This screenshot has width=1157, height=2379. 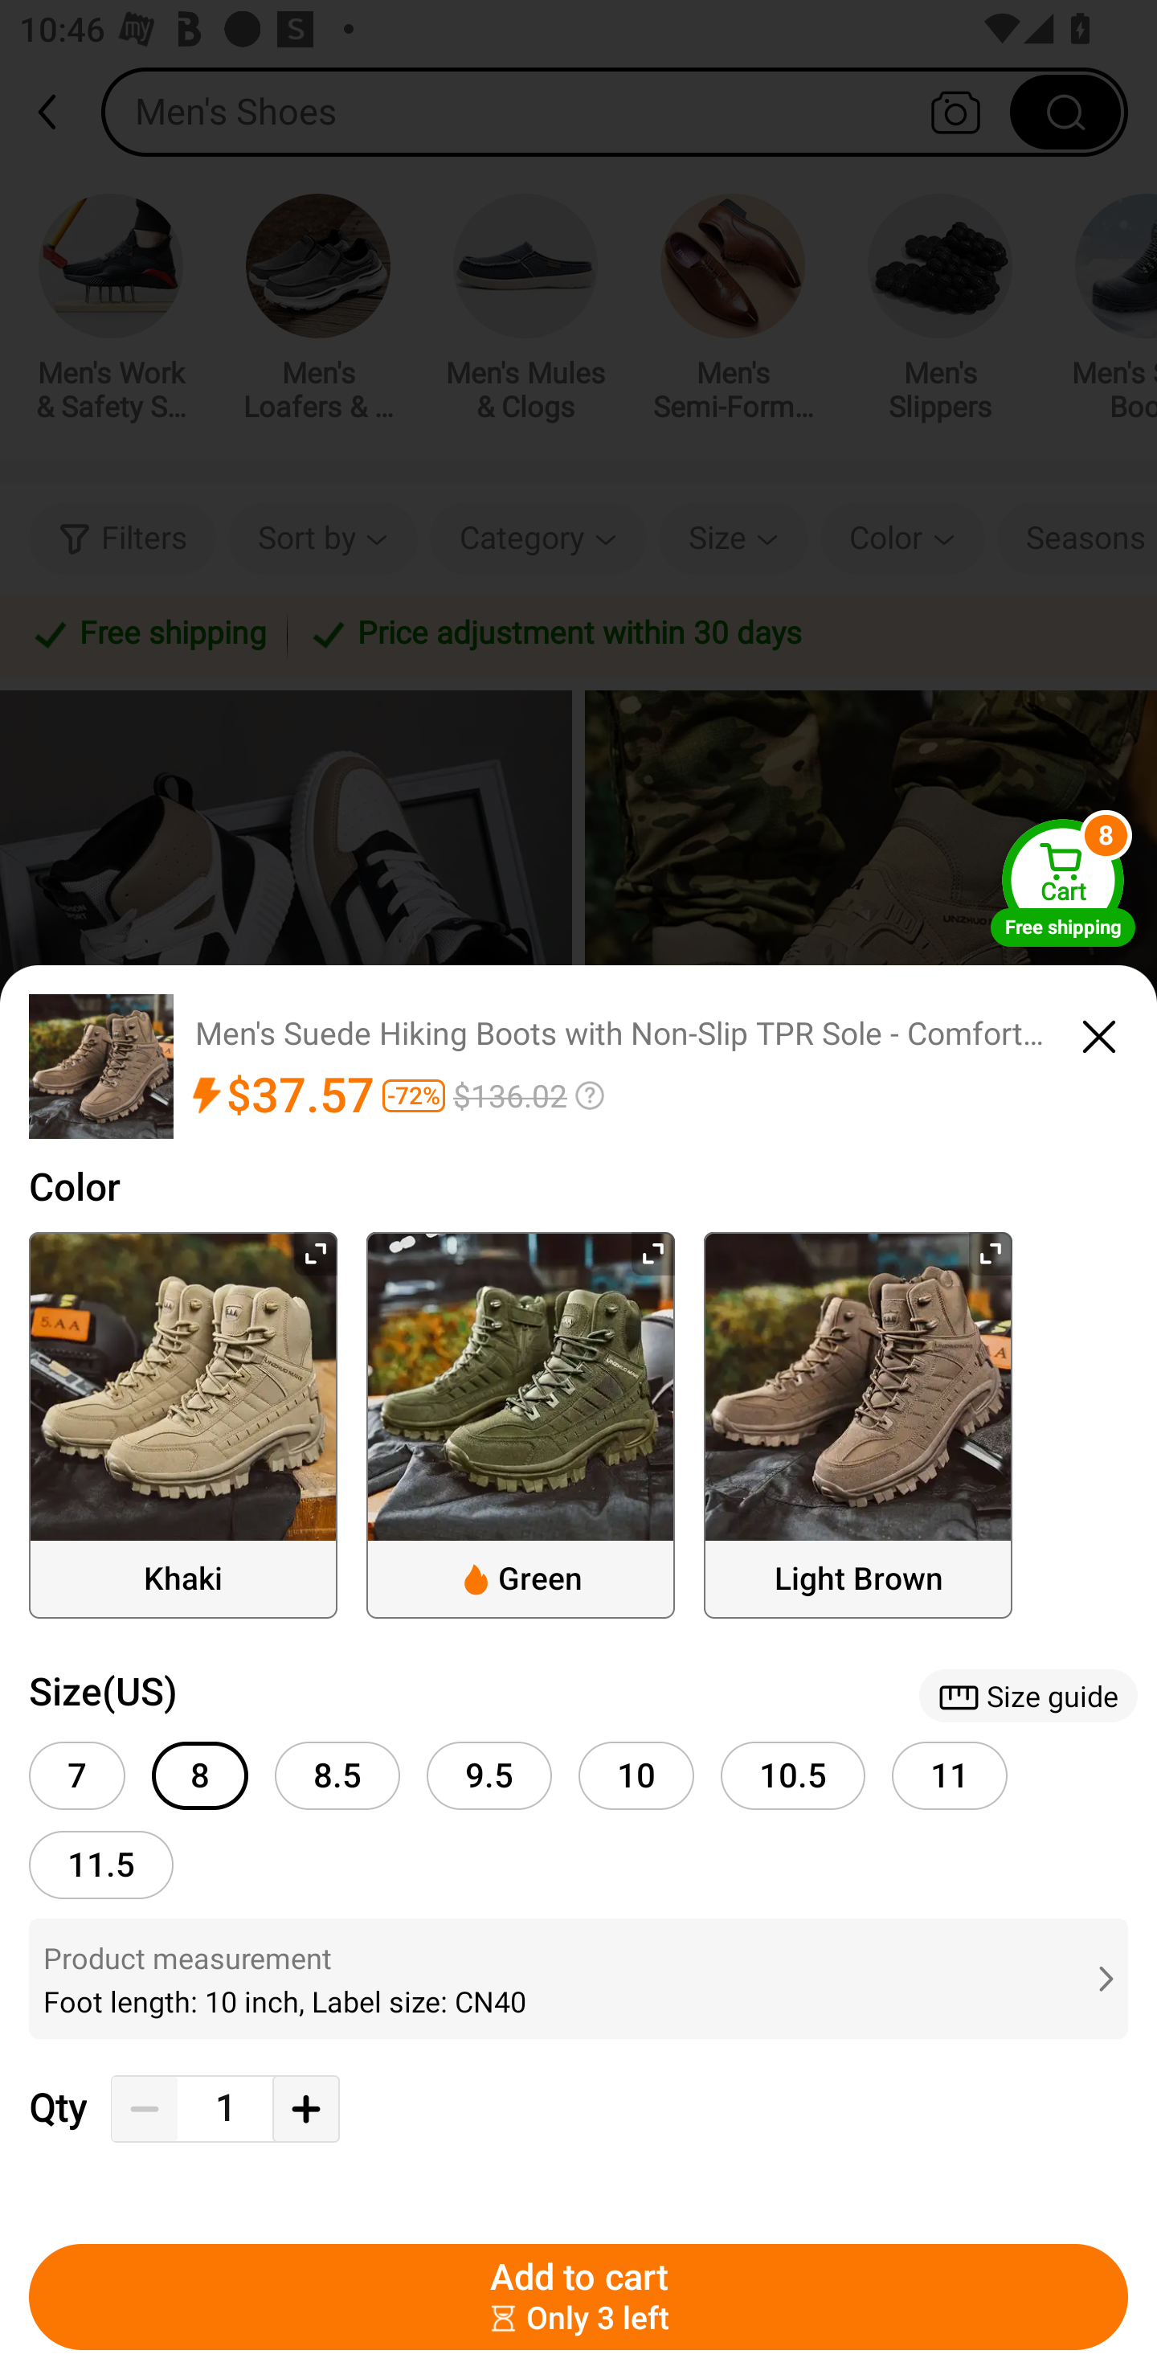 What do you see at coordinates (950, 1775) in the screenshot?
I see ` 11` at bounding box center [950, 1775].